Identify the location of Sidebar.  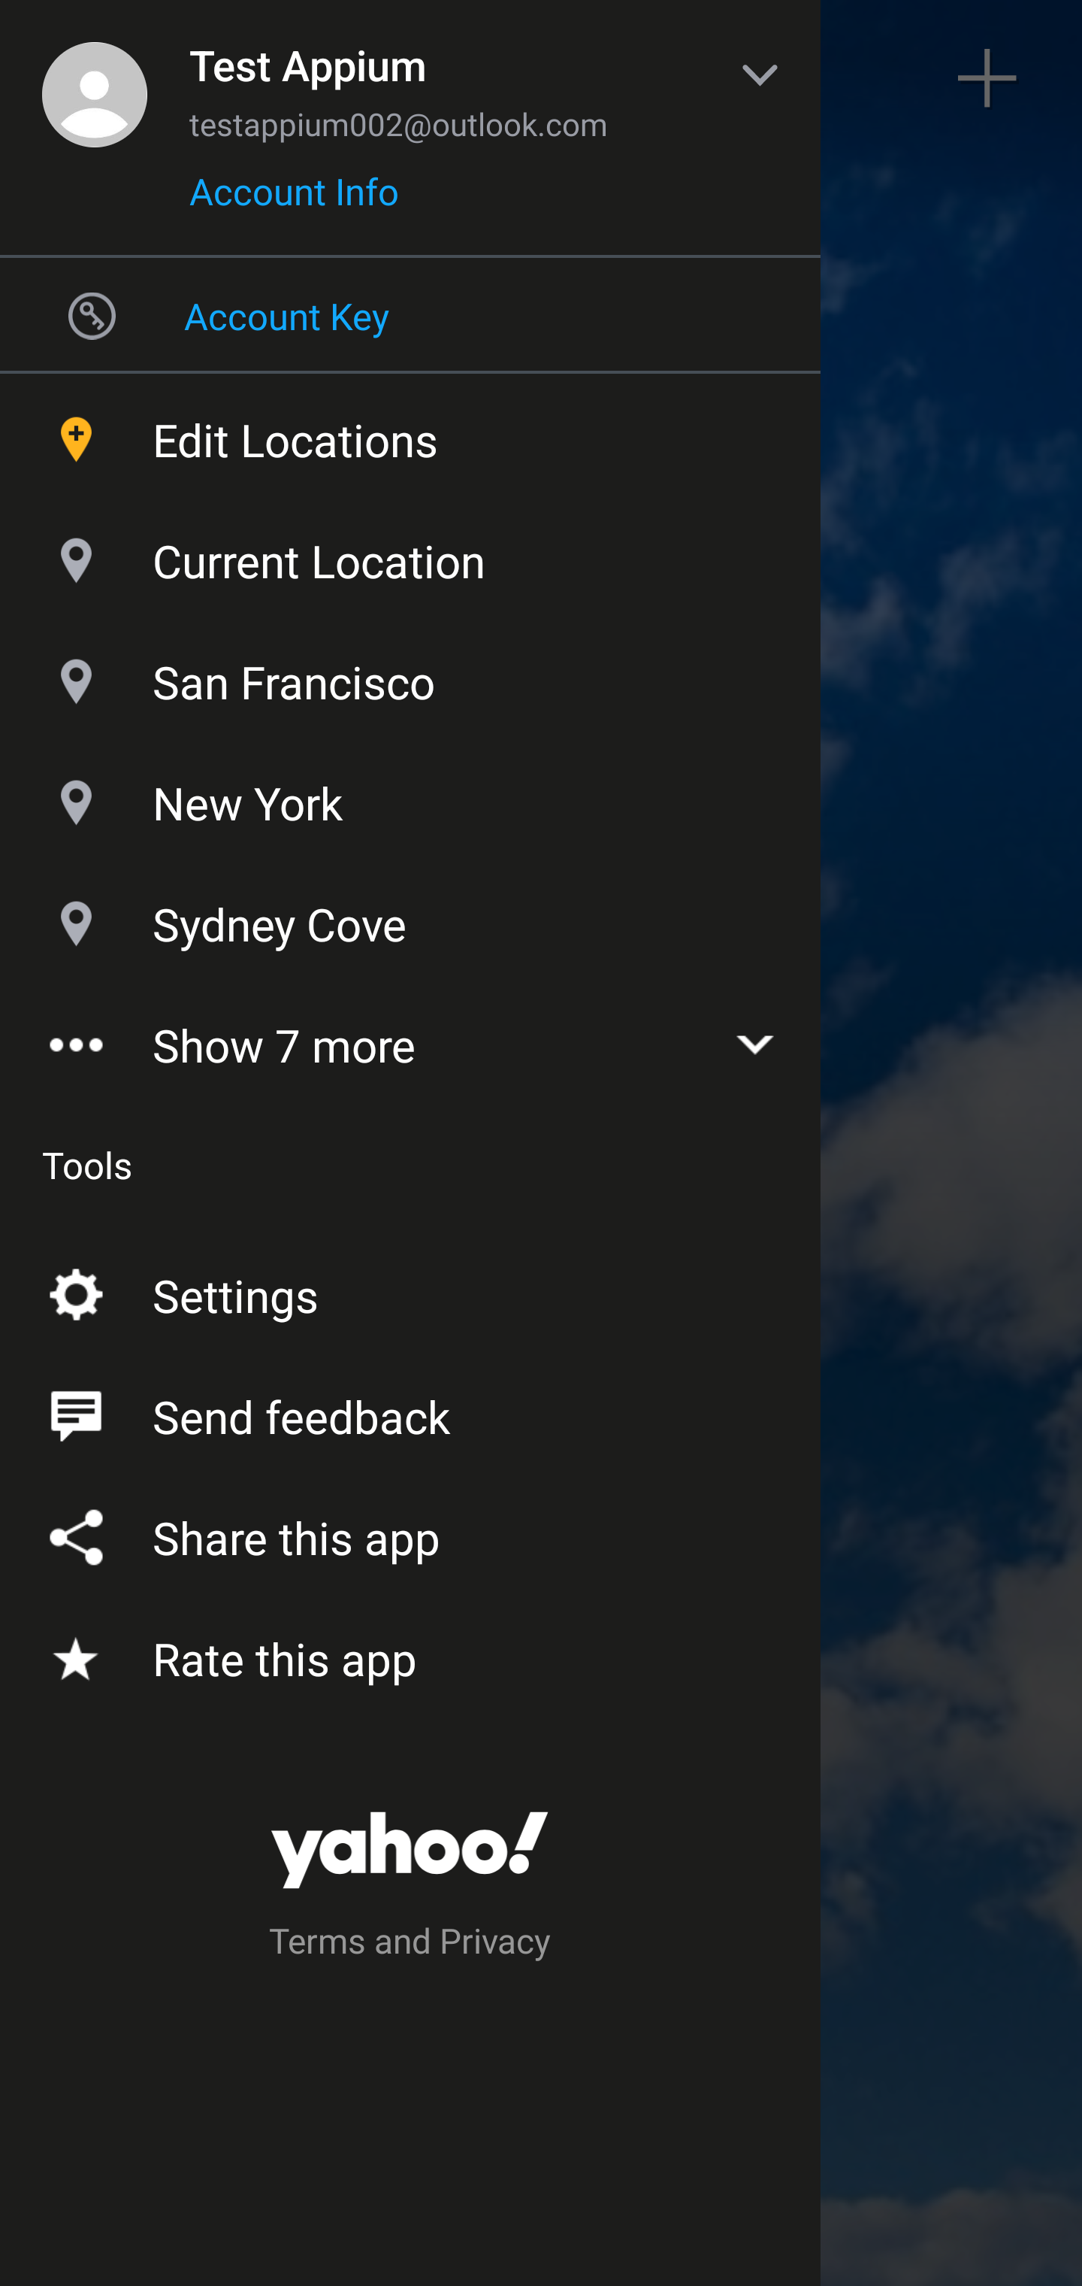
(93, 78).